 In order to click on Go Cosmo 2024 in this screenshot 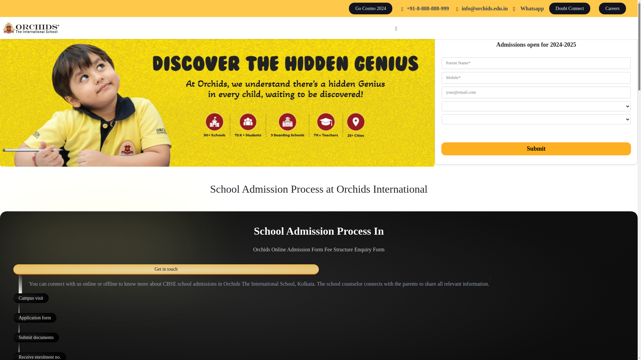, I will do `click(368, 8)`.